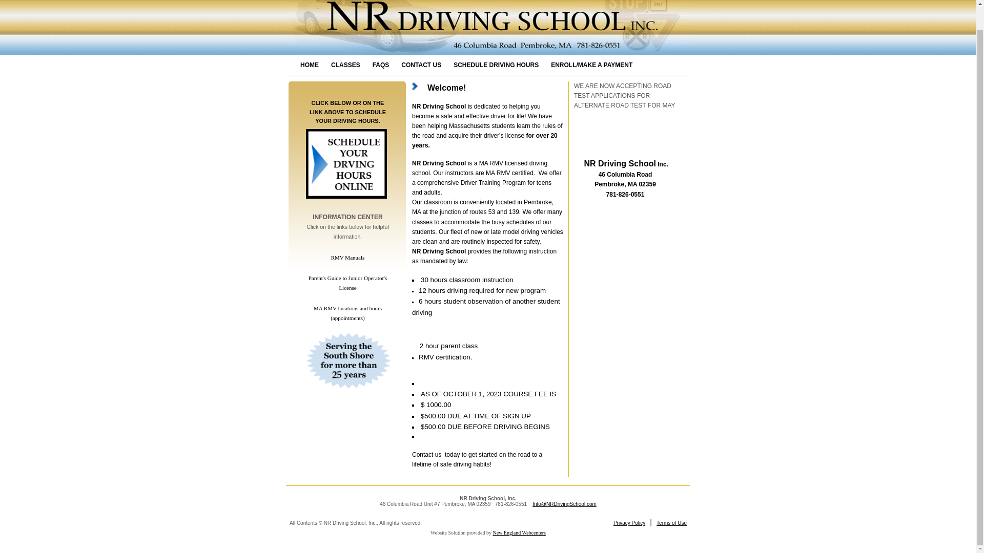 This screenshot has width=984, height=553. What do you see at coordinates (519, 533) in the screenshot?
I see `New England Webcenters` at bounding box center [519, 533].